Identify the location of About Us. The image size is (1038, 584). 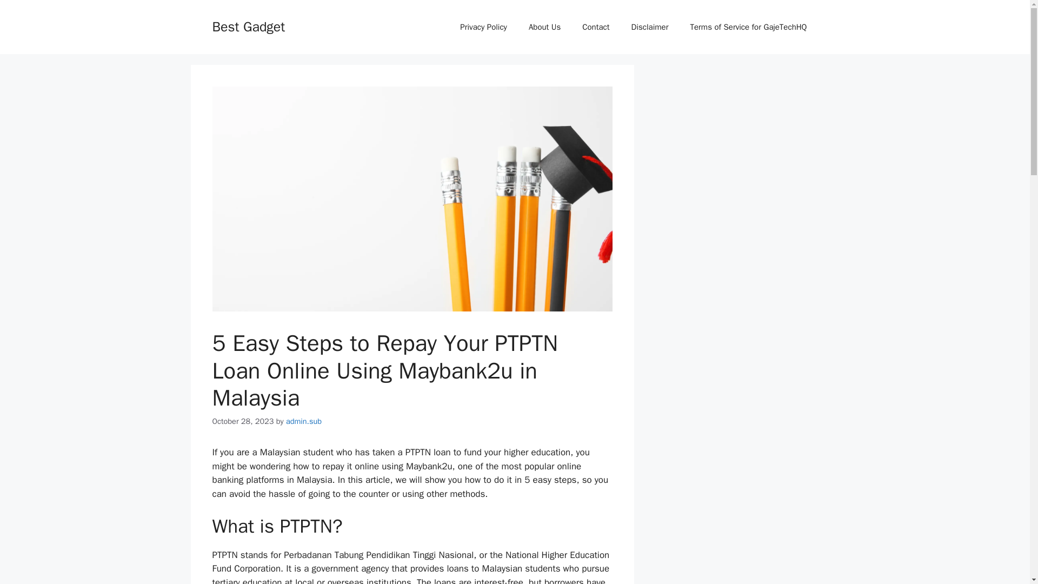
(545, 27).